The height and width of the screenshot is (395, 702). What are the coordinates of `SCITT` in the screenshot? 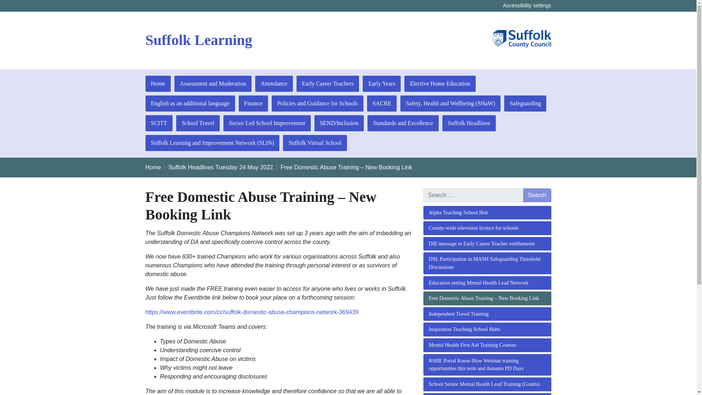 It's located at (159, 123).